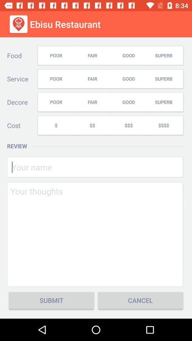 The image size is (192, 341). Describe the element at coordinates (56, 125) in the screenshot. I see `turn on the item next to cost` at that location.